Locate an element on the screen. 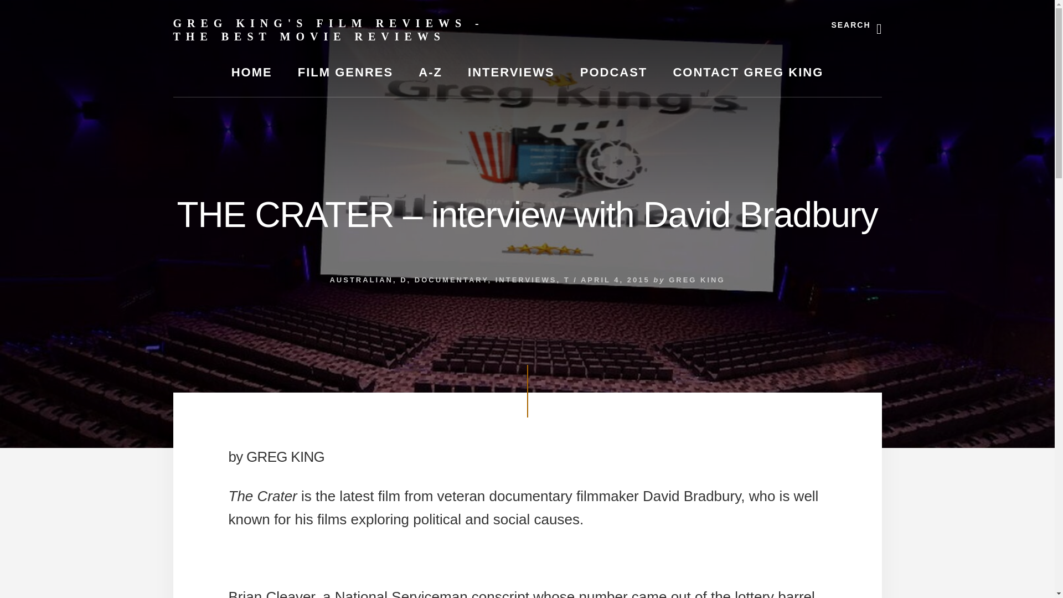 Image resolution: width=1063 pixels, height=598 pixels. A-Z is located at coordinates (430, 72).